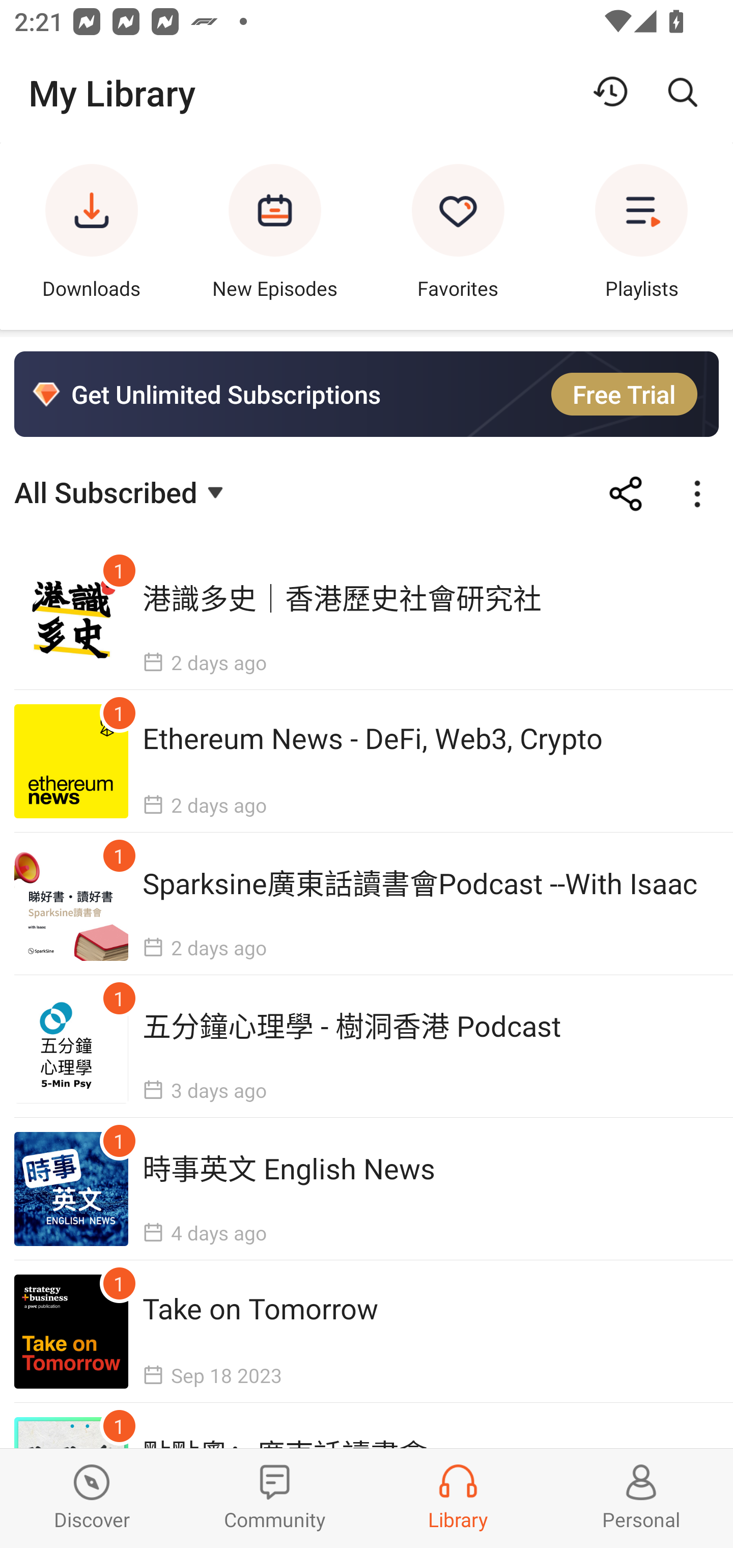 The width and height of the screenshot is (733, 1548). Describe the element at coordinates (458, 1498) in the screenshot. I see `Library` at that location.